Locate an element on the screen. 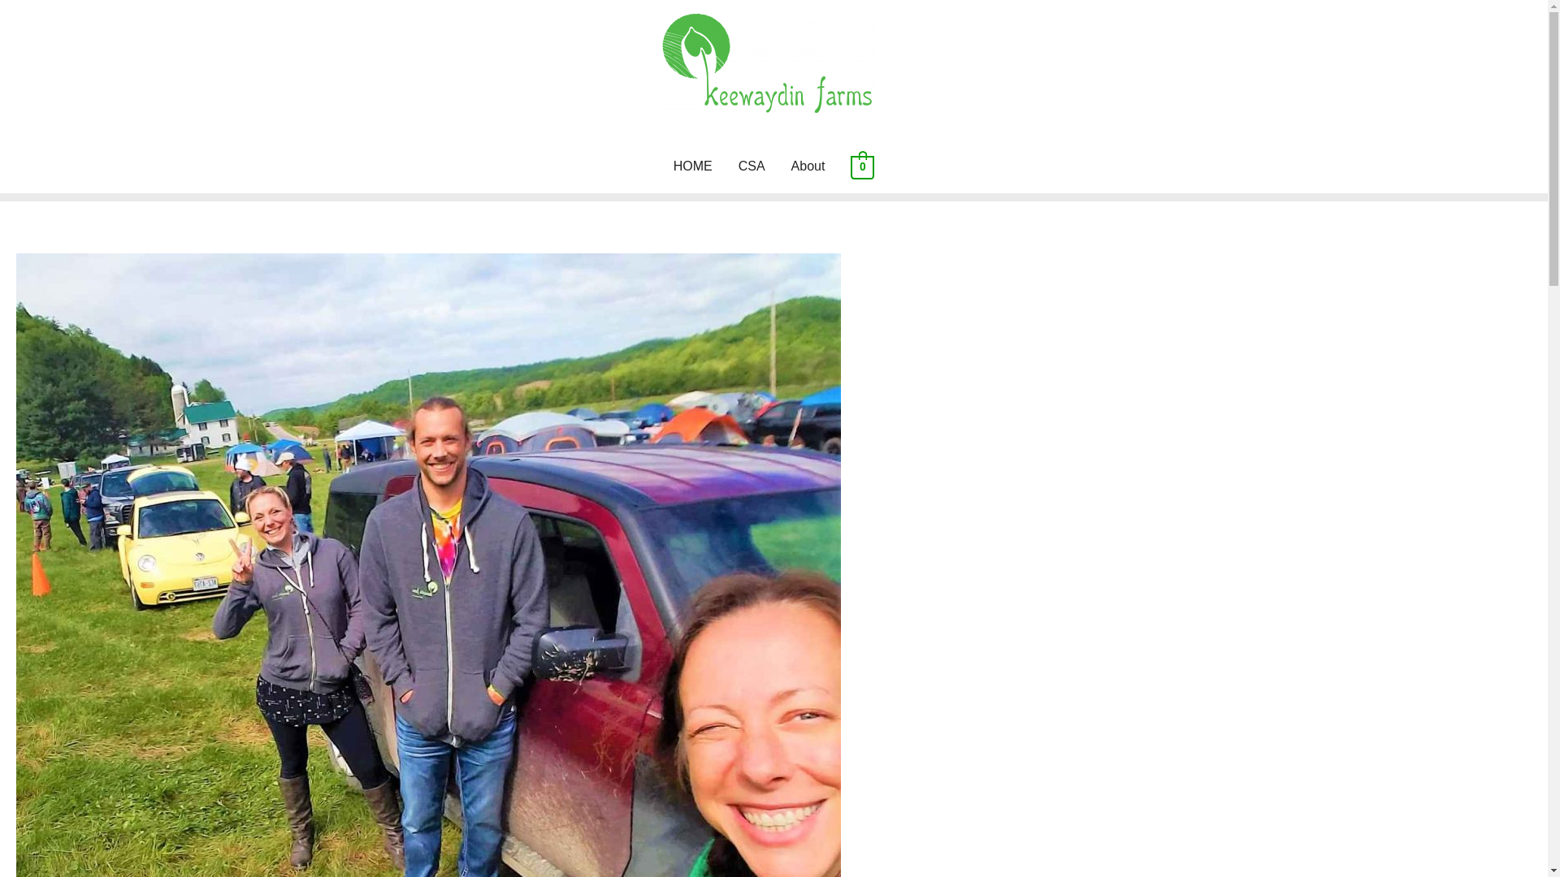 The image size is (1560, 877). HOME is located at coordinates (692, 166).